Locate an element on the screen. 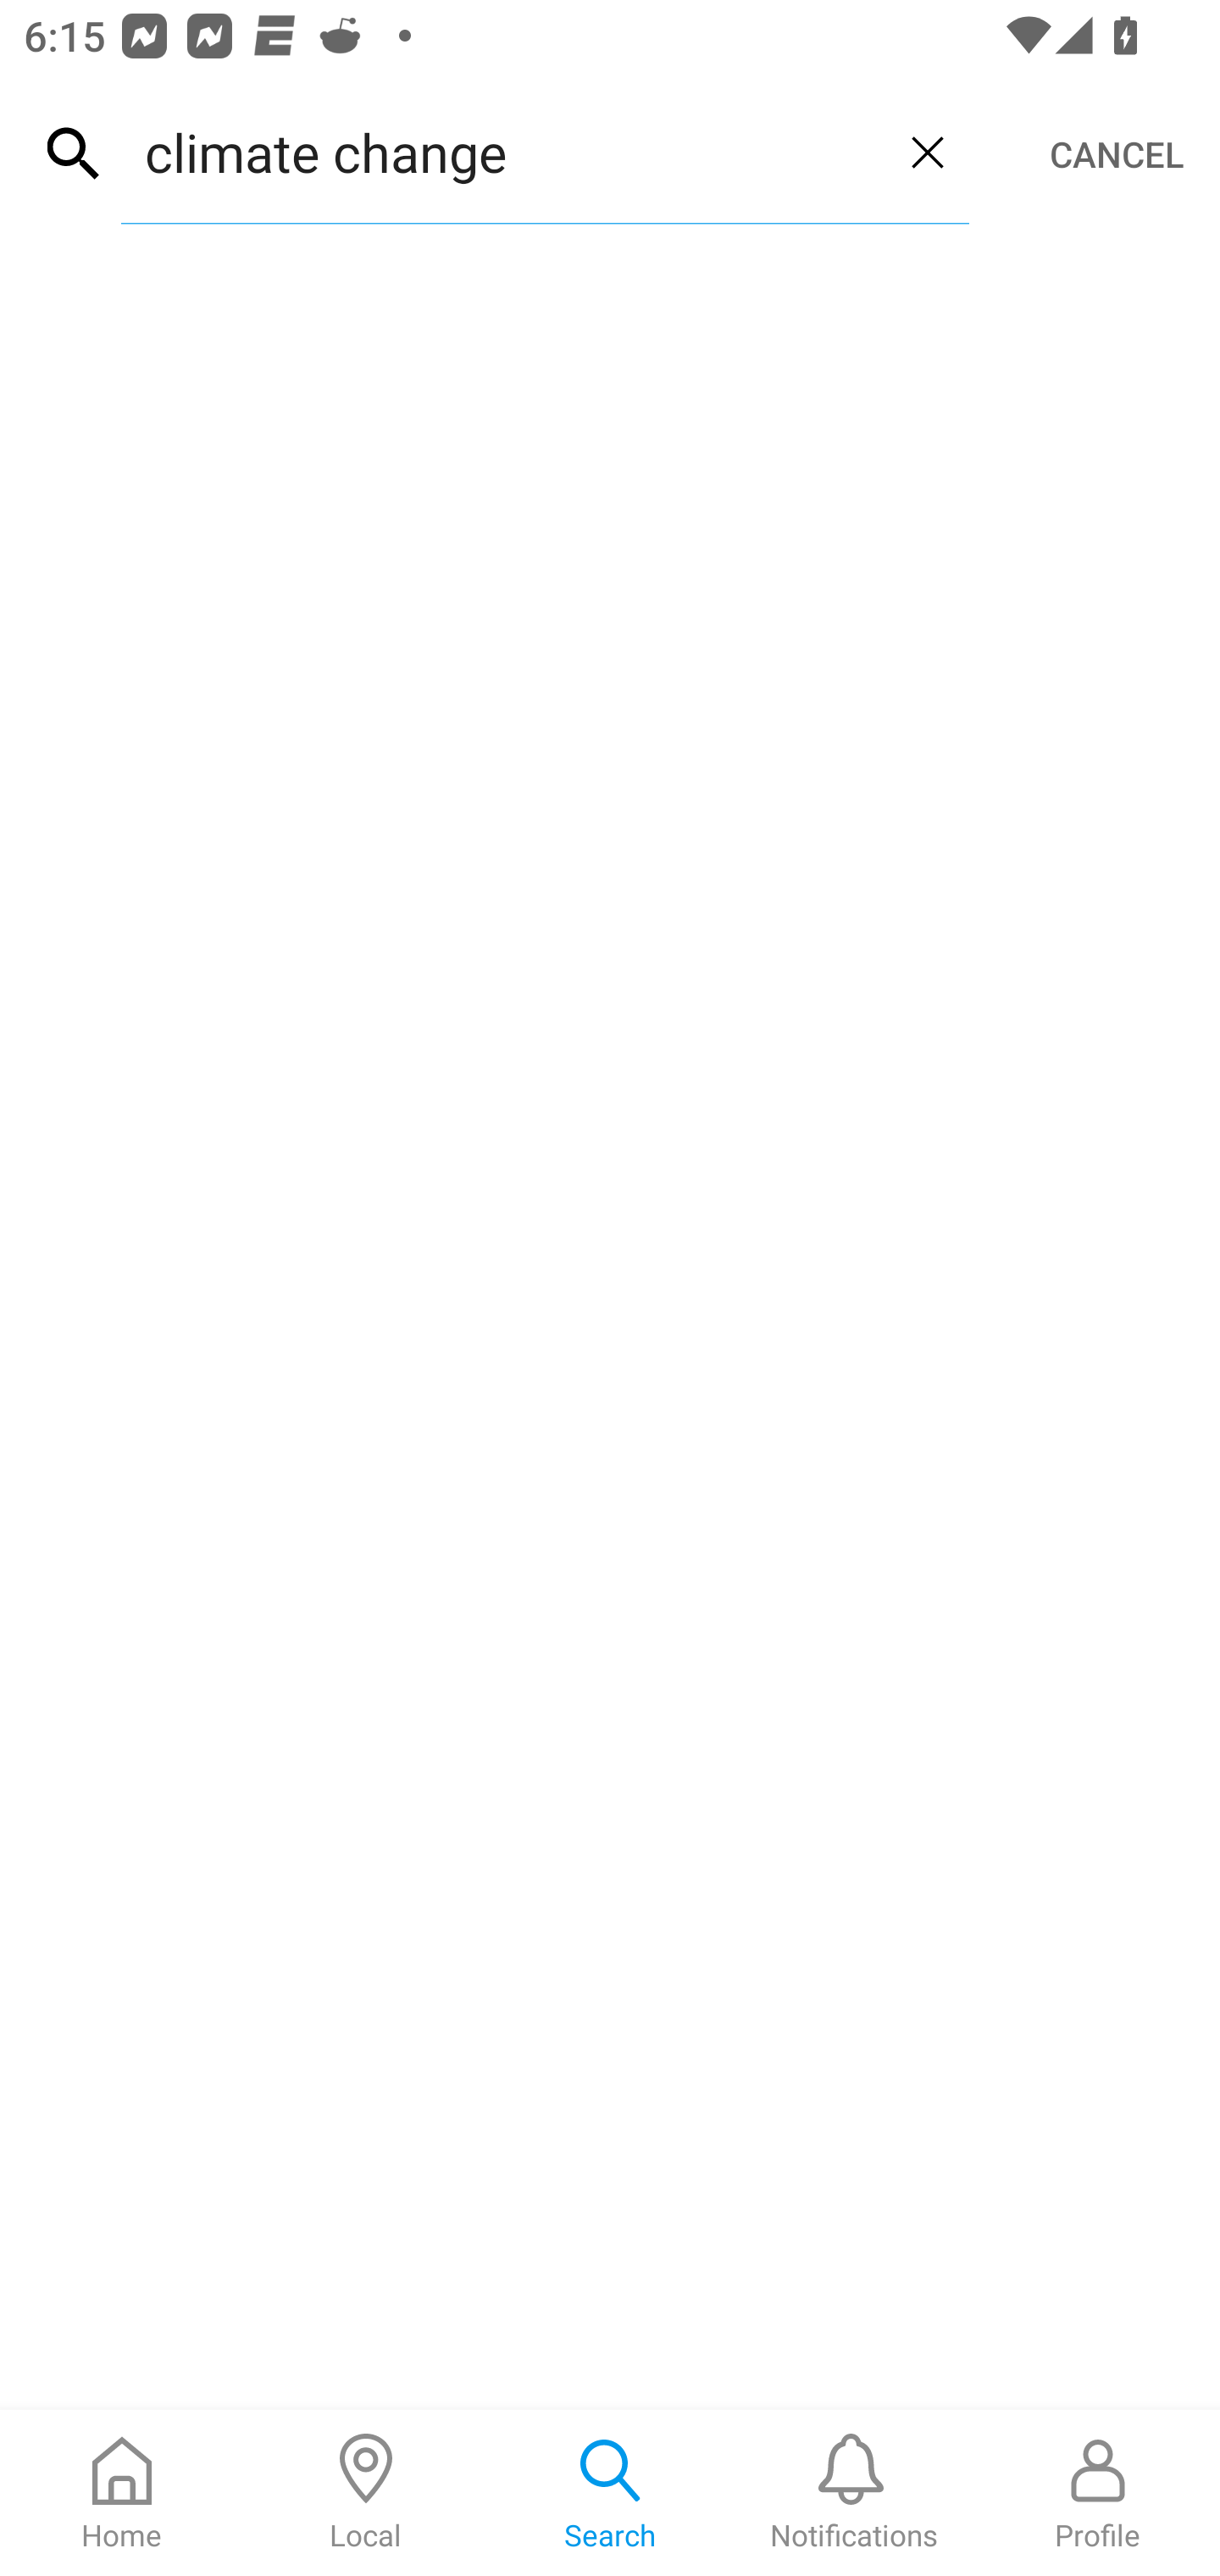 The width and height of the screenshot is (1220, 2576). Home is located at coordinates (122, 2493).